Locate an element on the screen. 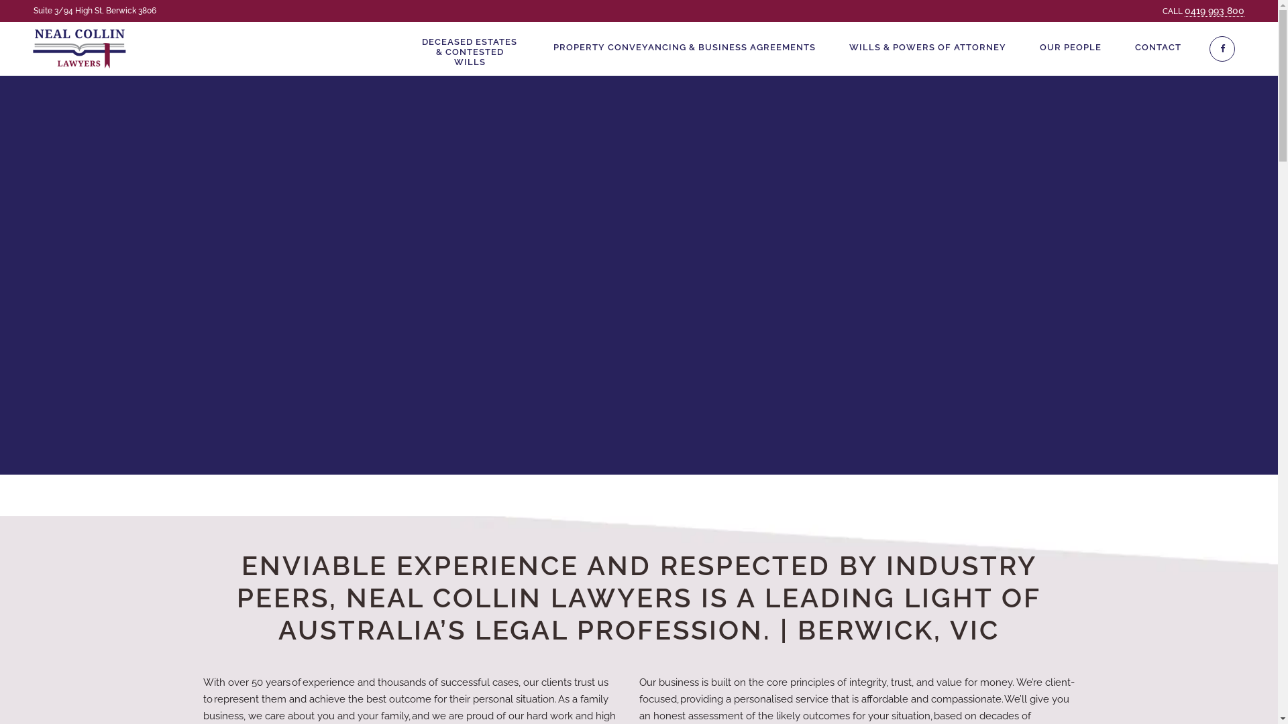 The image size is (1288, 724). OUR PEOPLE is located at coordinates (1071, 51).